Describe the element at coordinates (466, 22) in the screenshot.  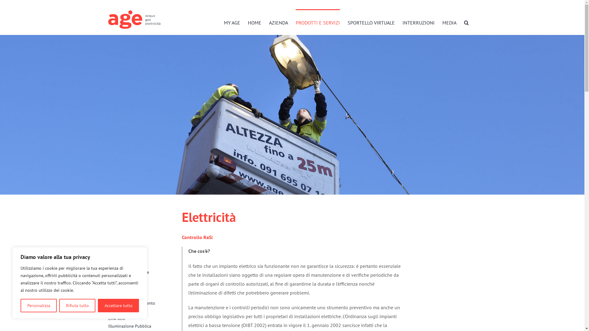
I see `Search` at that location.